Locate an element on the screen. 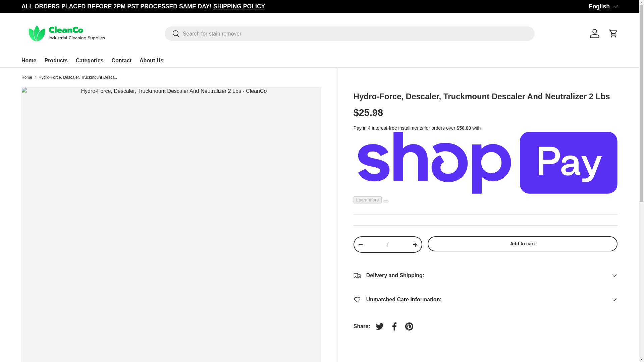 This screenshot has height=362, width=644. 1 is located at coordinates (388, 244).